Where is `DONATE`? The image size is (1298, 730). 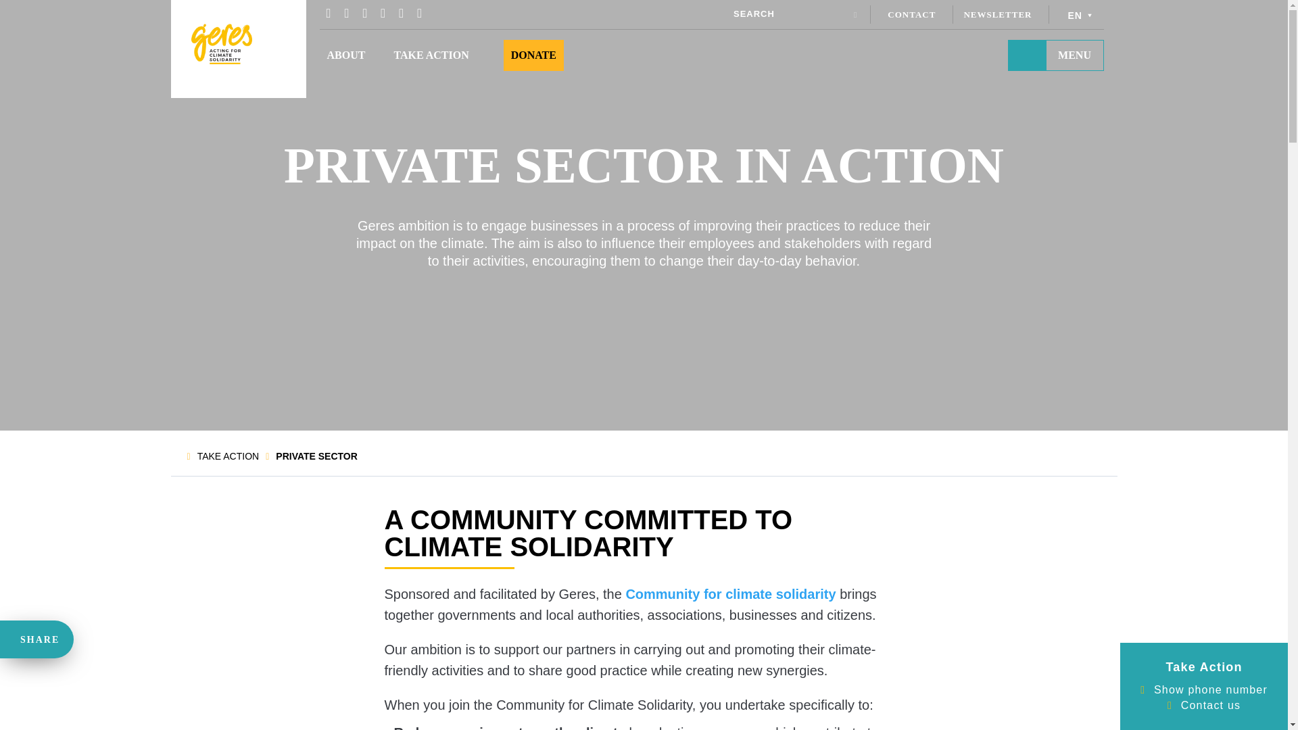
DONATE is located at coordinates (534, 54).